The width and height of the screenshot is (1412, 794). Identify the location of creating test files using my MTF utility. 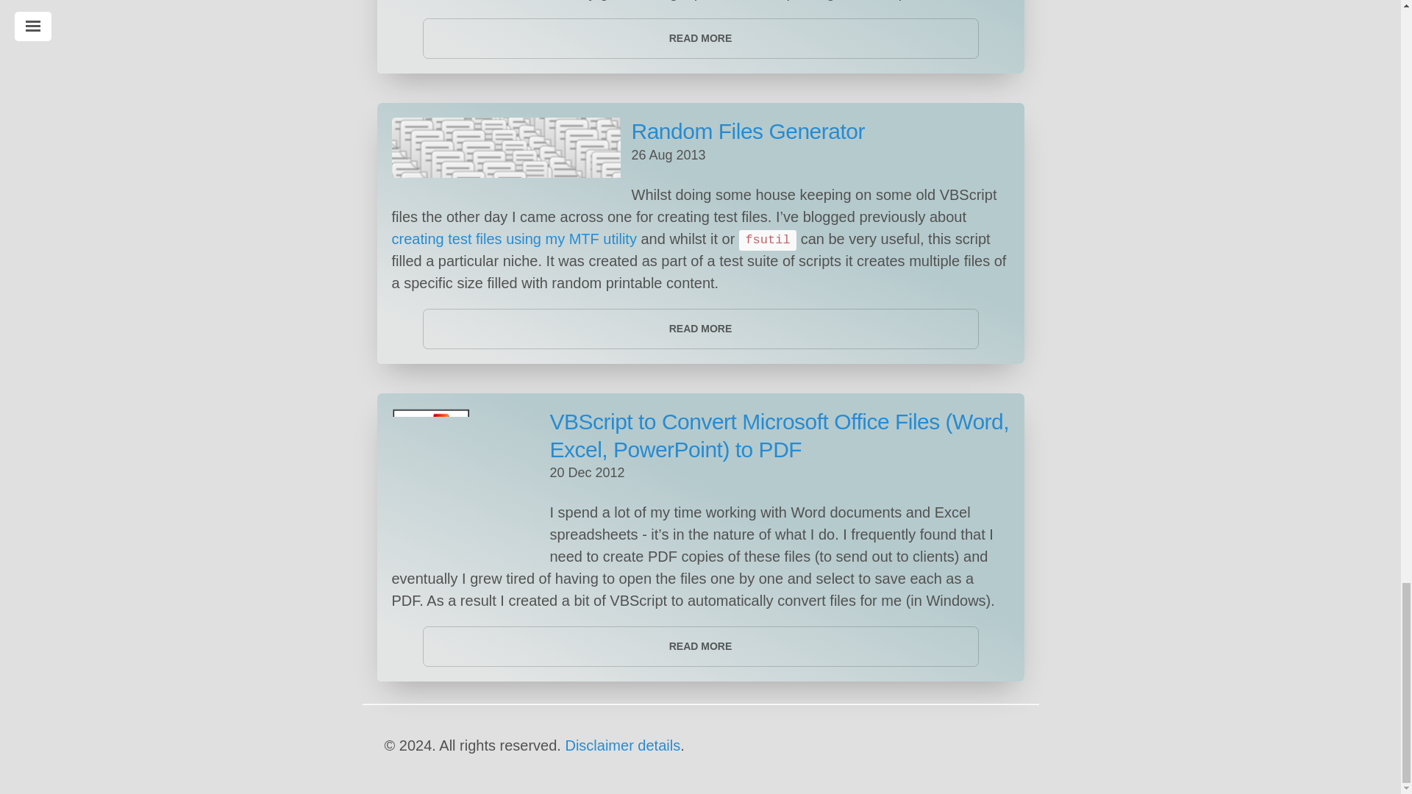
(513, 238).